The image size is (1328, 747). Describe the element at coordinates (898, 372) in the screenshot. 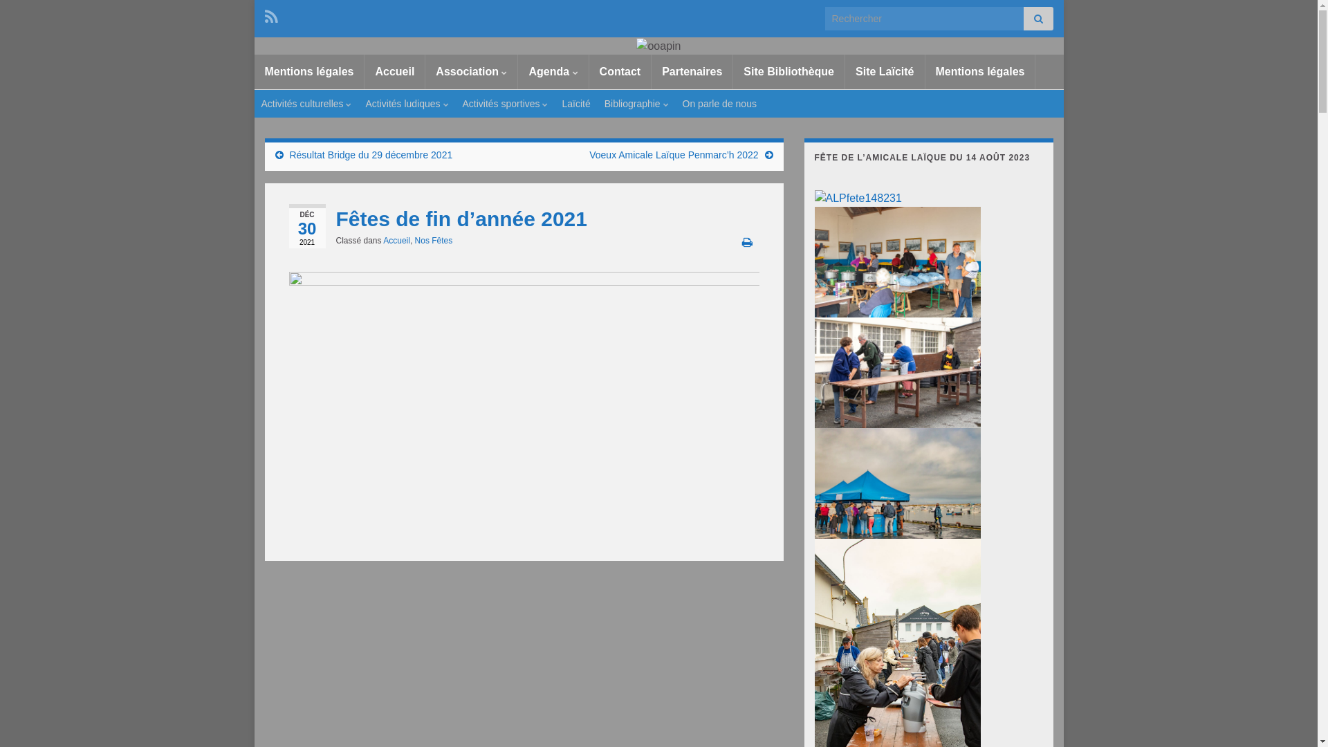

I see ` ` at that location.